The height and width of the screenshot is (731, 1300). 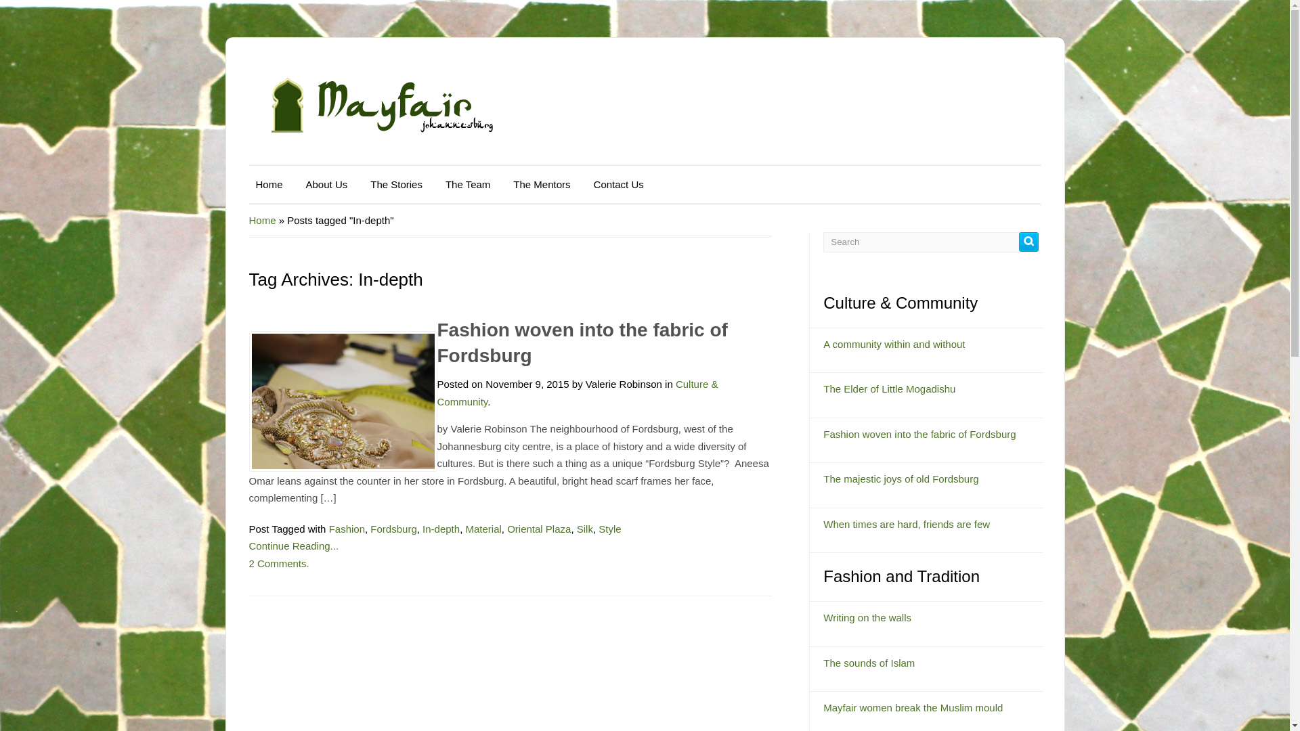 What do you see at coordinates (585, 538) in the screenshot?
I see `Silk` at bounding box center [585, 538].